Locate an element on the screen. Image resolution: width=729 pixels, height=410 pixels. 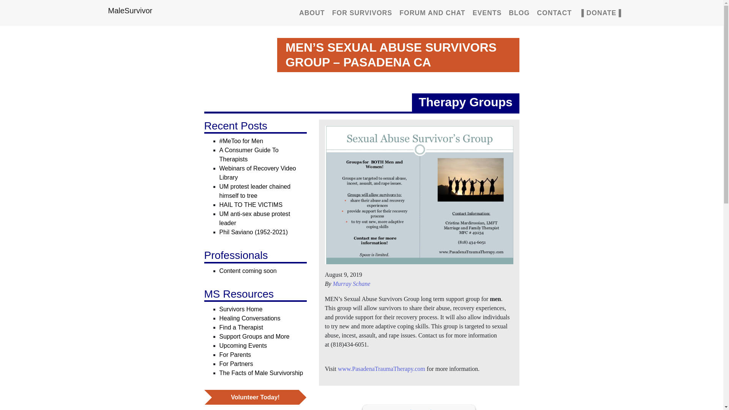
Events is located at coordinates (487, 13).